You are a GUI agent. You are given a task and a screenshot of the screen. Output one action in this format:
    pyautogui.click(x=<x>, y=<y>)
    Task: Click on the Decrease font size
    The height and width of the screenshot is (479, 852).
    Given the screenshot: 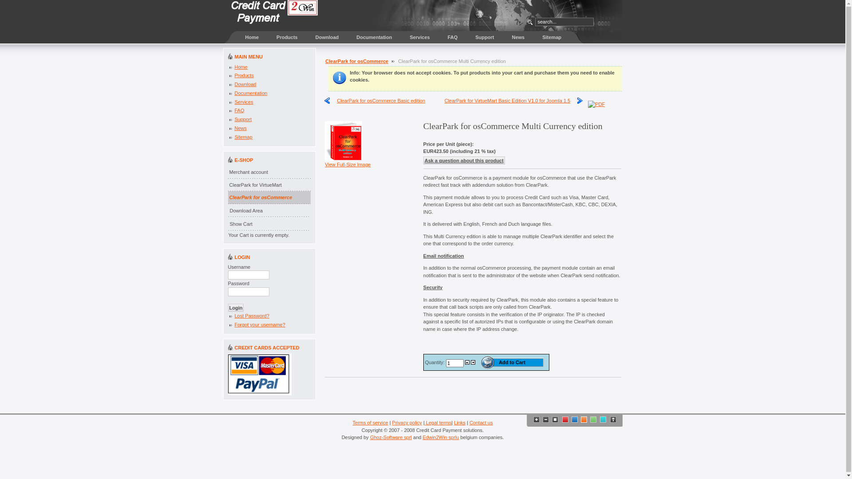 What is the action you would take?
    pyautogui.click(x=546, y=420)
    